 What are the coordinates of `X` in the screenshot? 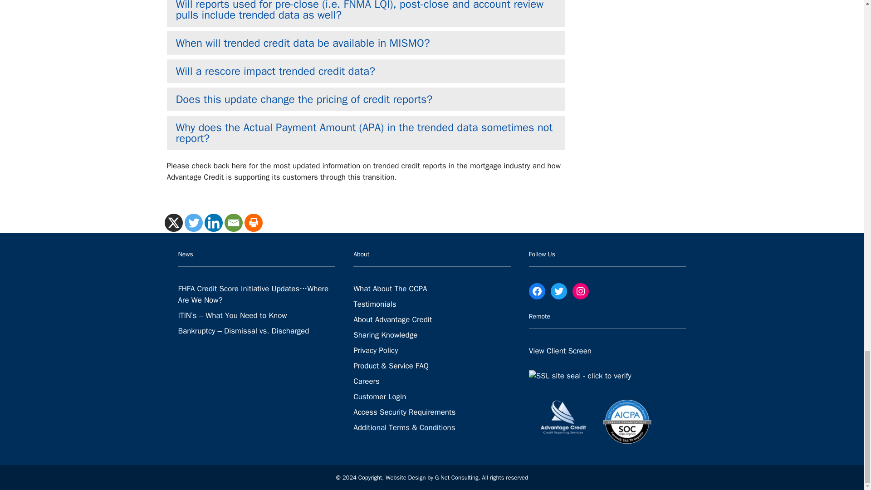 It's located at (173, 222).